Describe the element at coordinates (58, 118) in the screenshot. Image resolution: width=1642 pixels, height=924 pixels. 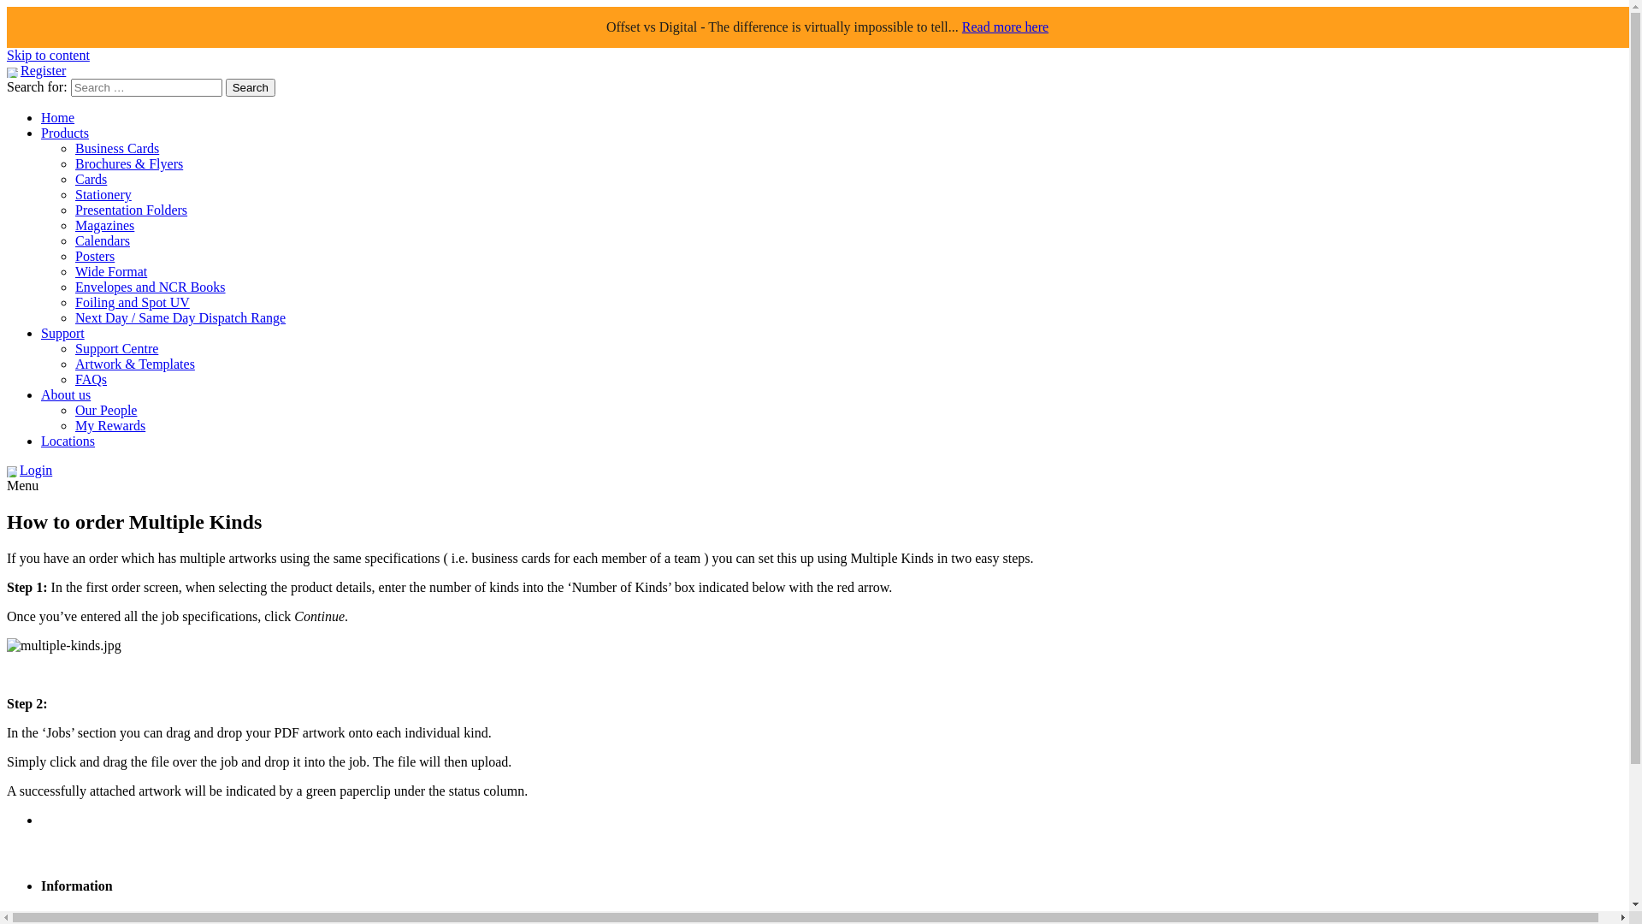
I see `Home` at that location.